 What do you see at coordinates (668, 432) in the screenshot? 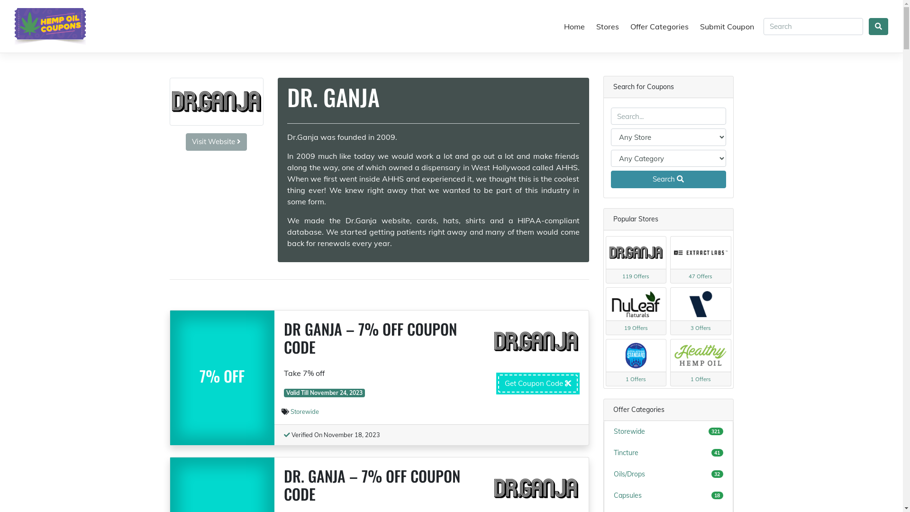
I see `Storewide
321` at bounding box center [668, 432].